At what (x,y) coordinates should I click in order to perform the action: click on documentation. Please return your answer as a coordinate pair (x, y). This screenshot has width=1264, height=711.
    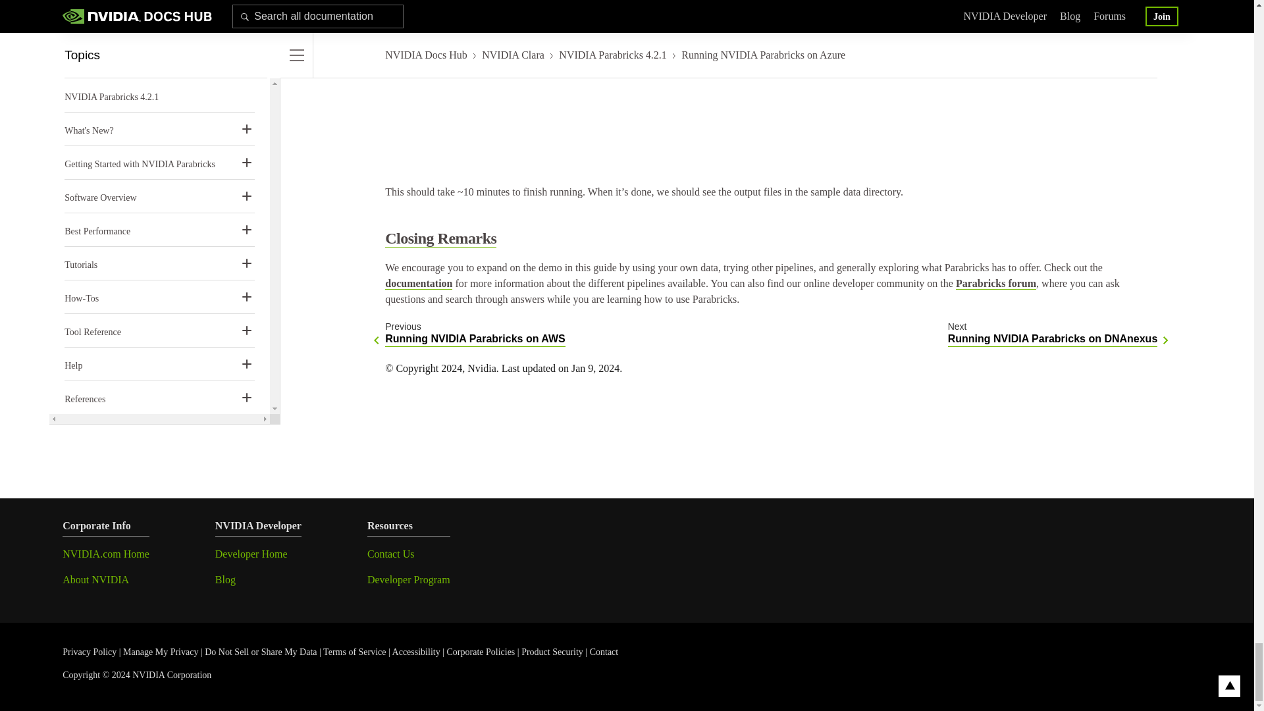
    Looking at the image, I should click on (1053, 334).